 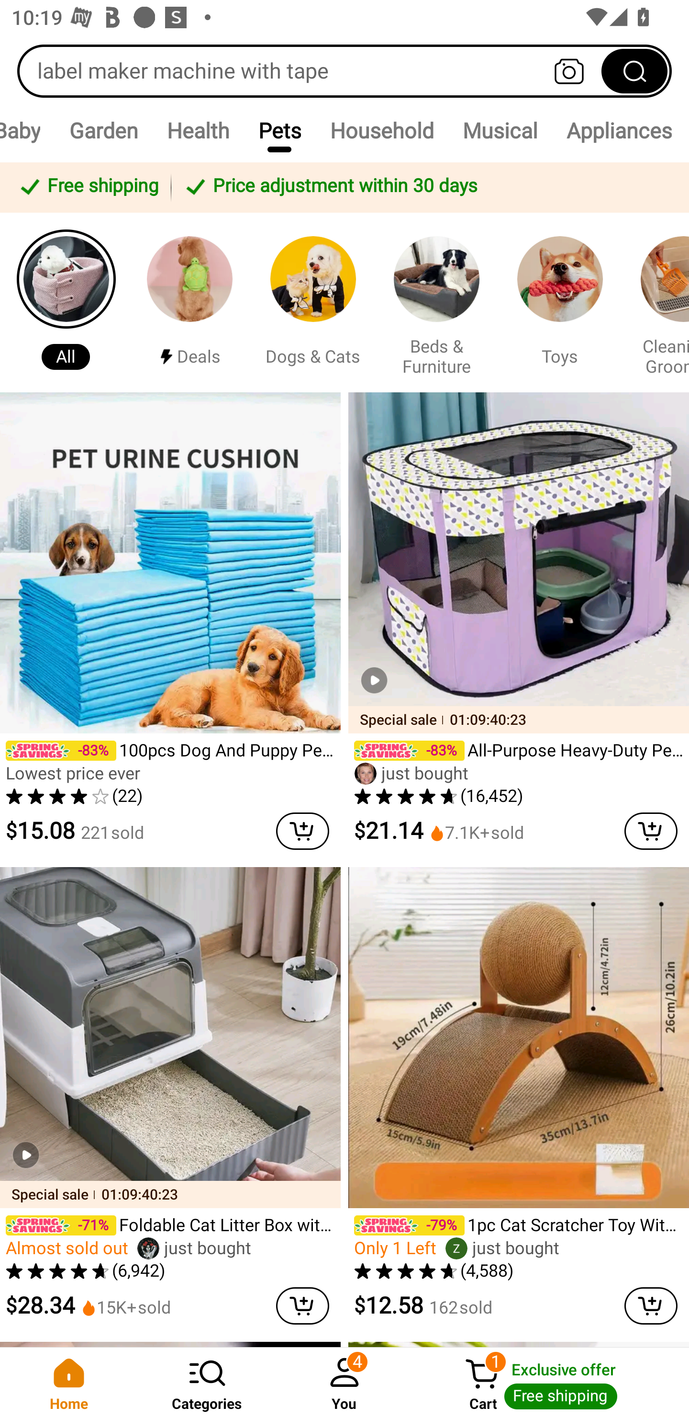 What do you see at coordinates (189, 302) in the screenshot?
I see `￼￼Deals` at bounding box center [189, 302].